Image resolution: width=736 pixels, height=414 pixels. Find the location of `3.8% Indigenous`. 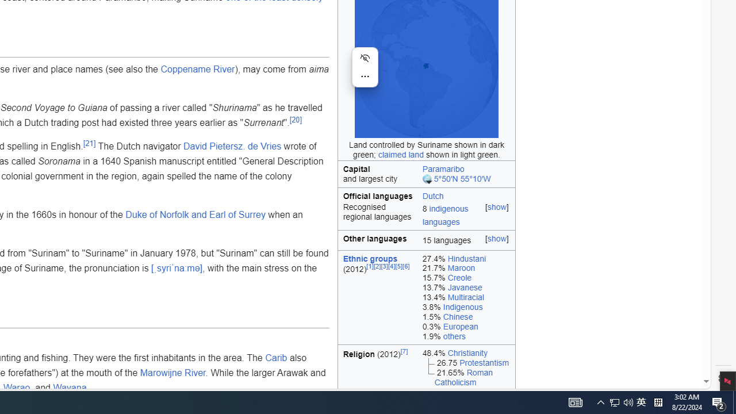

3.8% Indigenous is located at coordinates (466, 307).